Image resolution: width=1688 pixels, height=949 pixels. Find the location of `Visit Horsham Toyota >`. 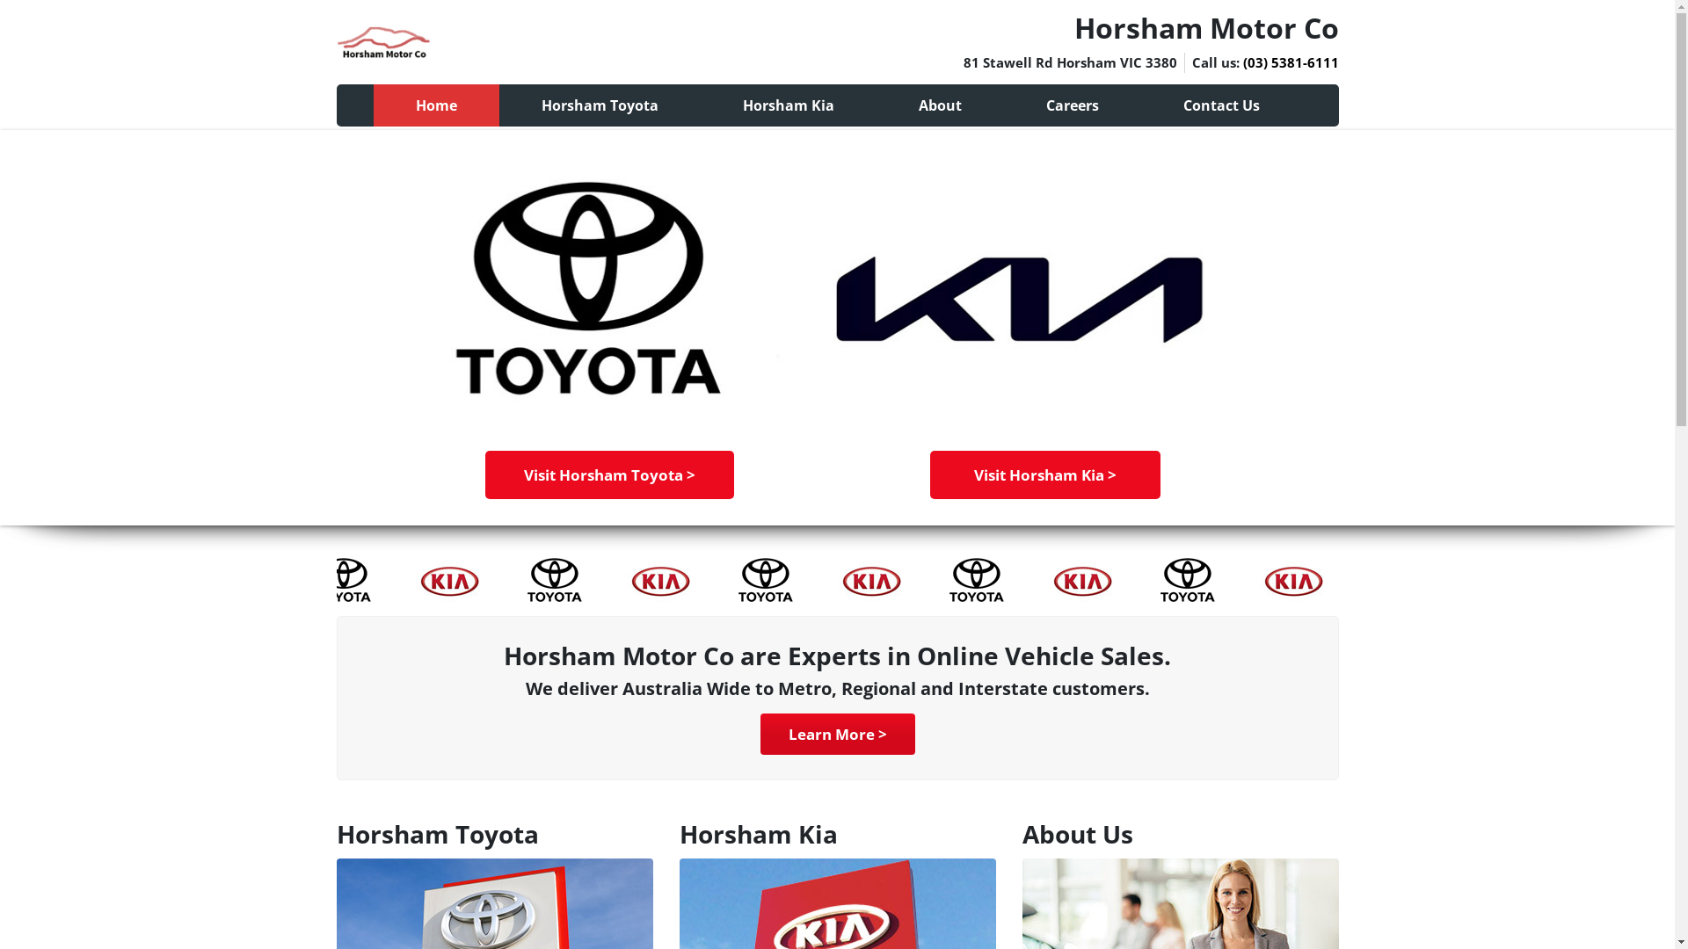

Visit Horsham Toyota > is located at coordinates (610, 474).